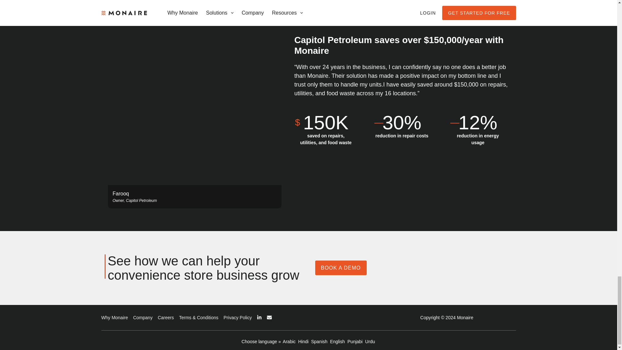  Describe the element at coordinates (237, 318) in the screenshot. I see `Privacy Policy` at that location.